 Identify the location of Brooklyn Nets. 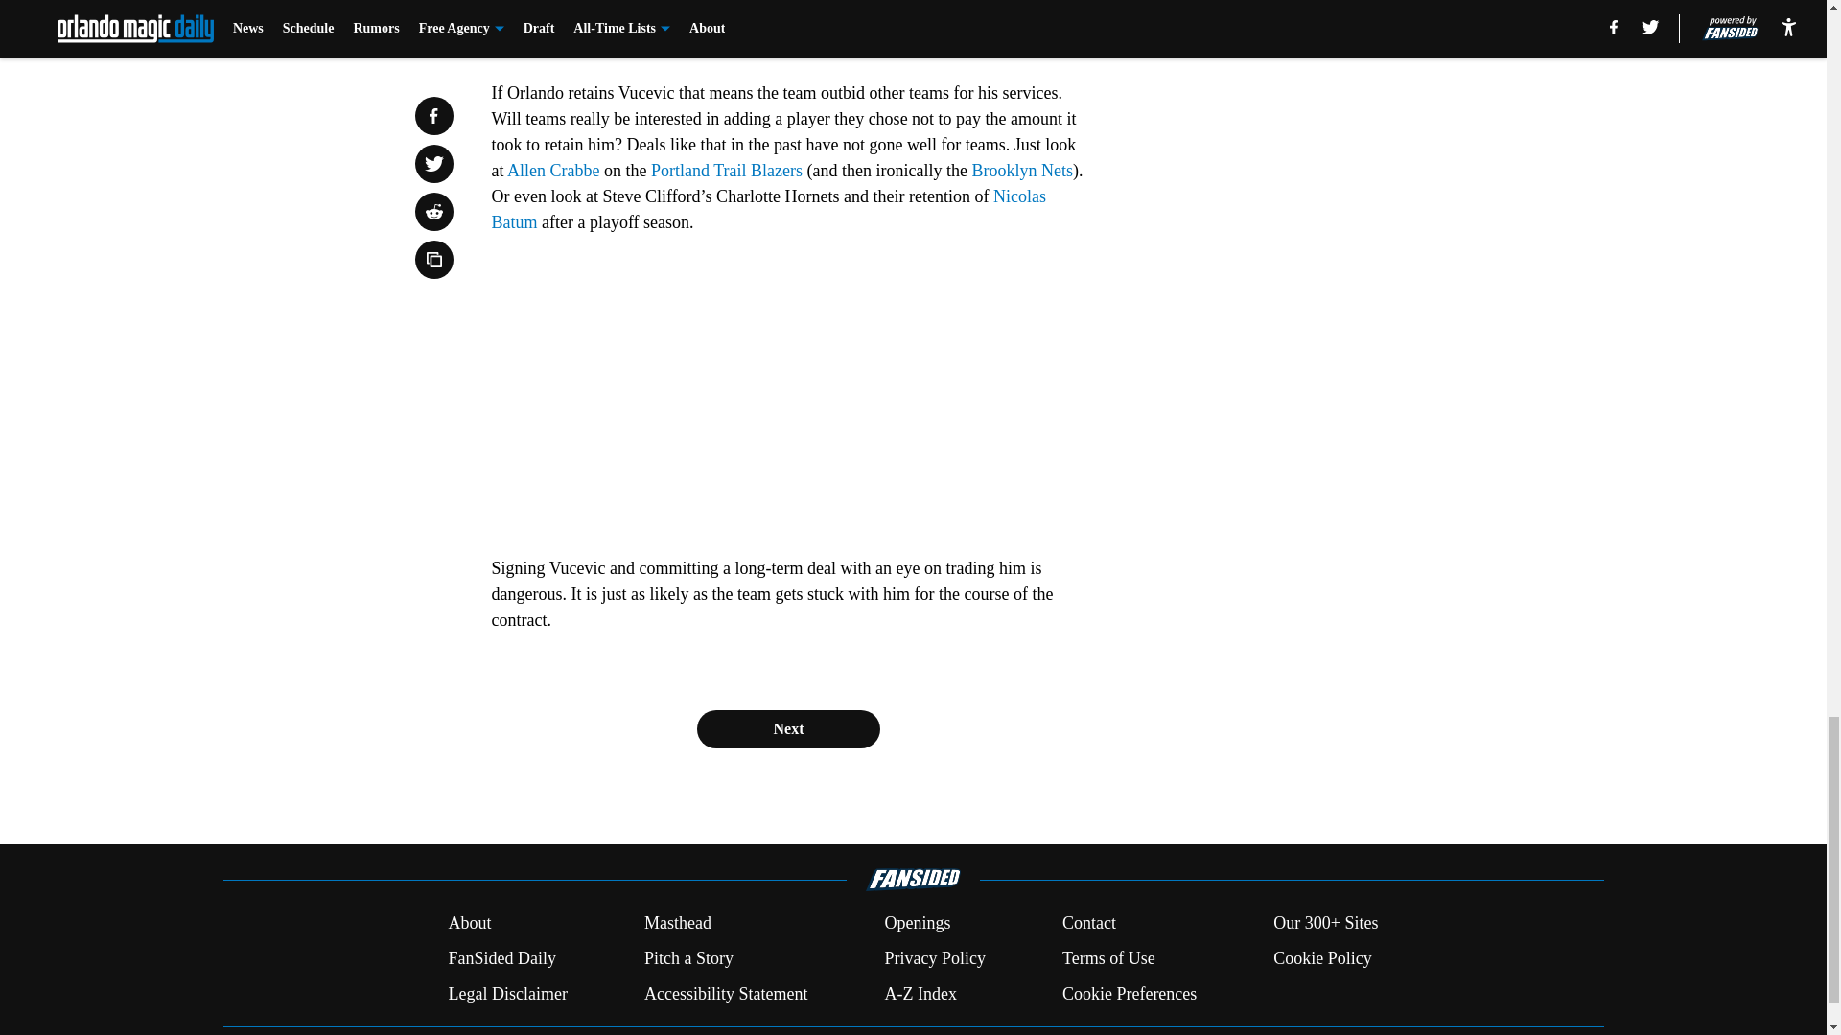
(1022, 171).